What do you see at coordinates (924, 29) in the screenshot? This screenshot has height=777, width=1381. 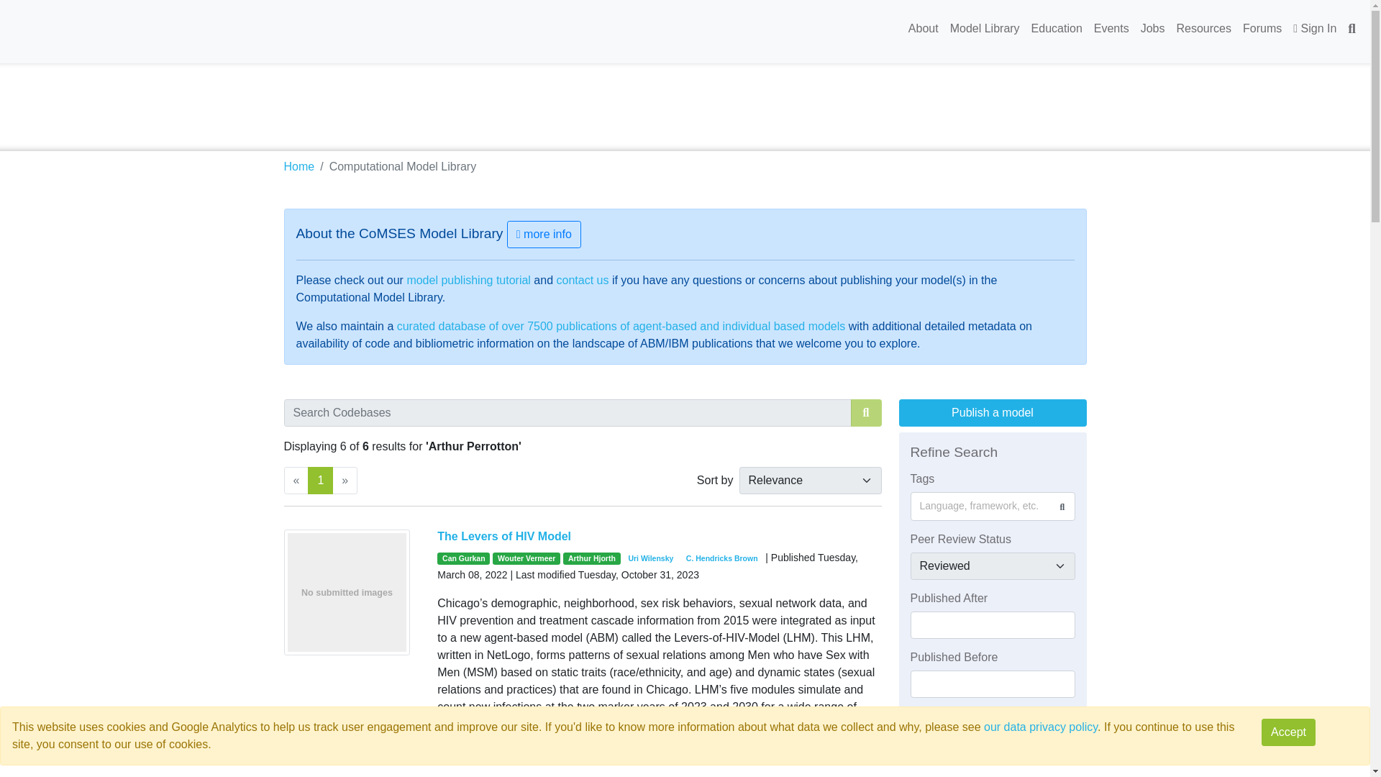 I see `About` at bounding box center [924, 29].